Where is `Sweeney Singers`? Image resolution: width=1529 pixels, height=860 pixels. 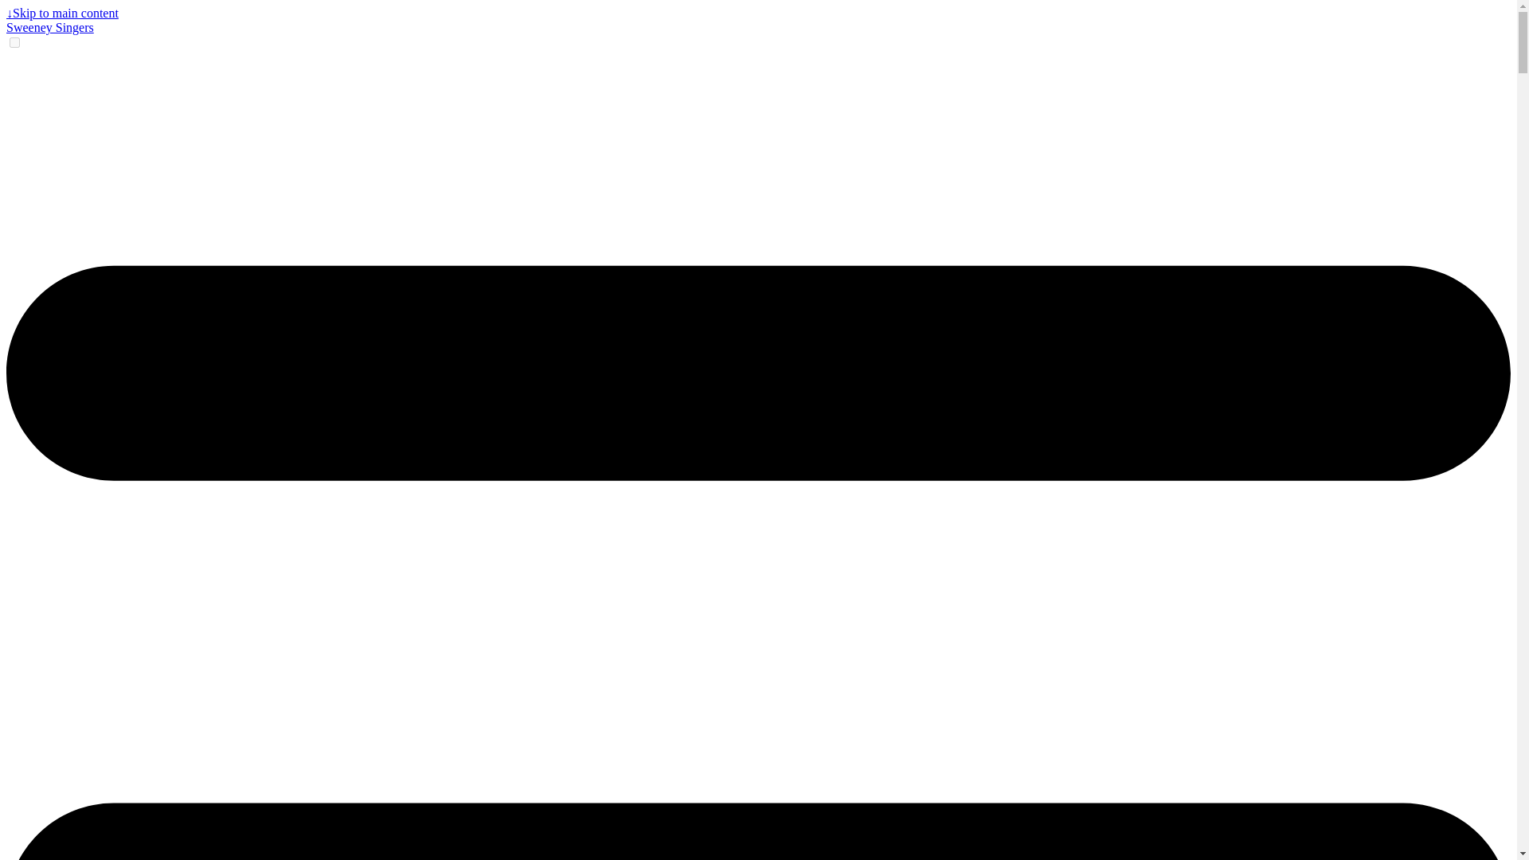 Sweeney Singers is located at coordinates (49, 27).